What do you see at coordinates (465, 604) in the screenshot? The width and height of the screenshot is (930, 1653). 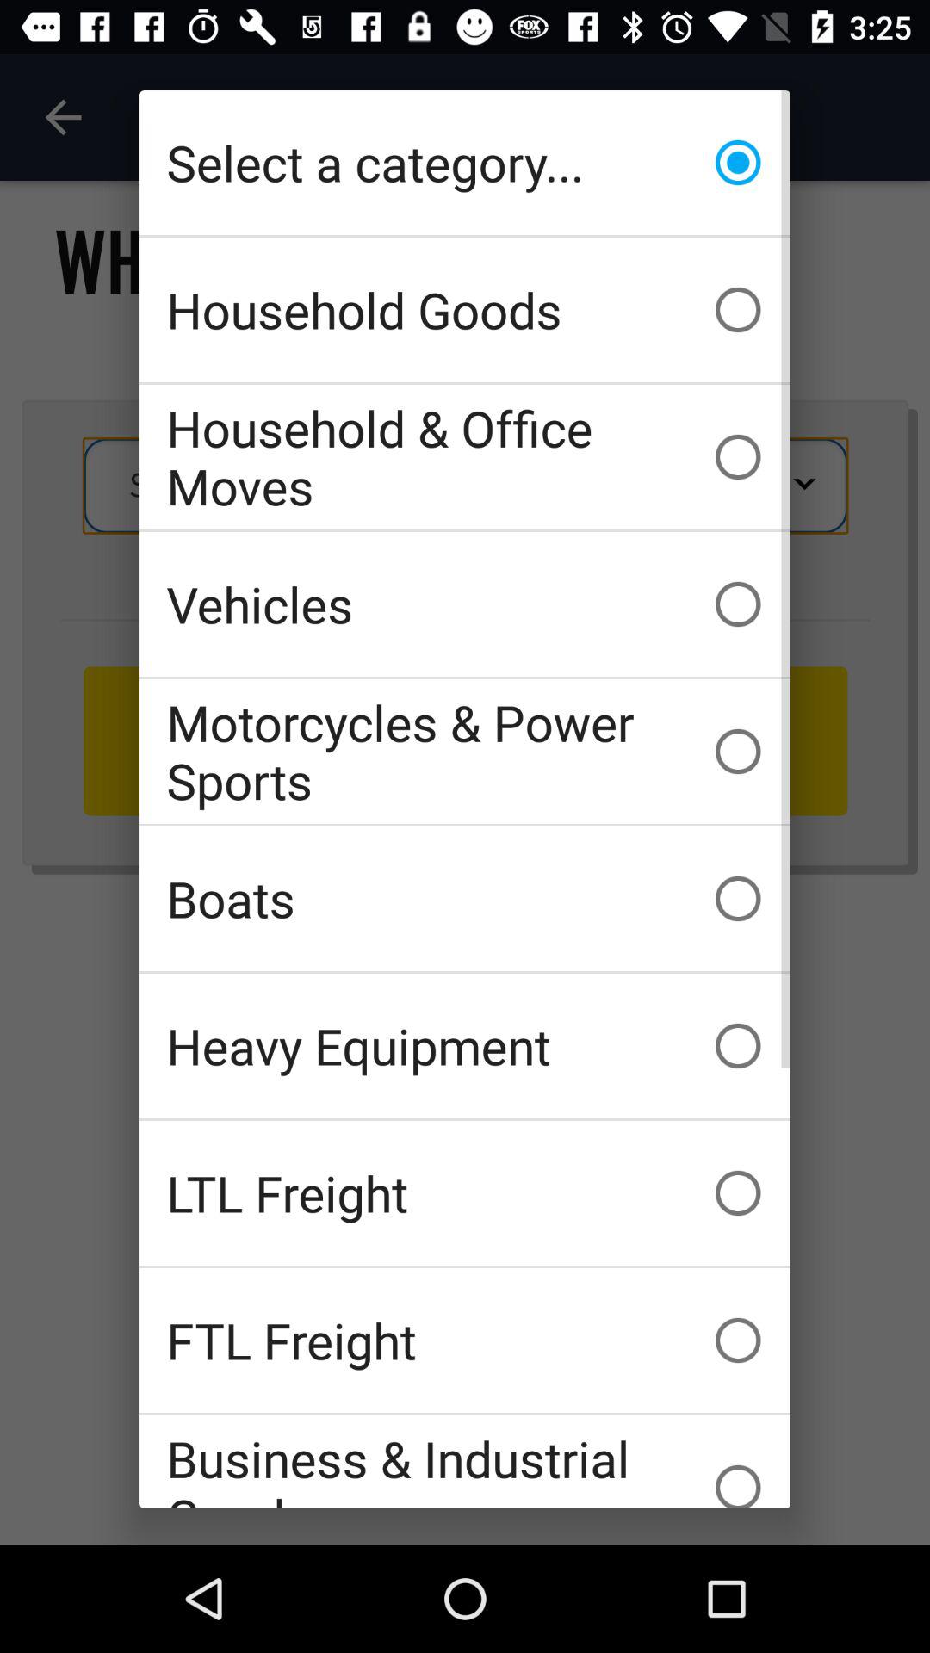 I see `press the vehicles item` at bounding box center [465, 604].